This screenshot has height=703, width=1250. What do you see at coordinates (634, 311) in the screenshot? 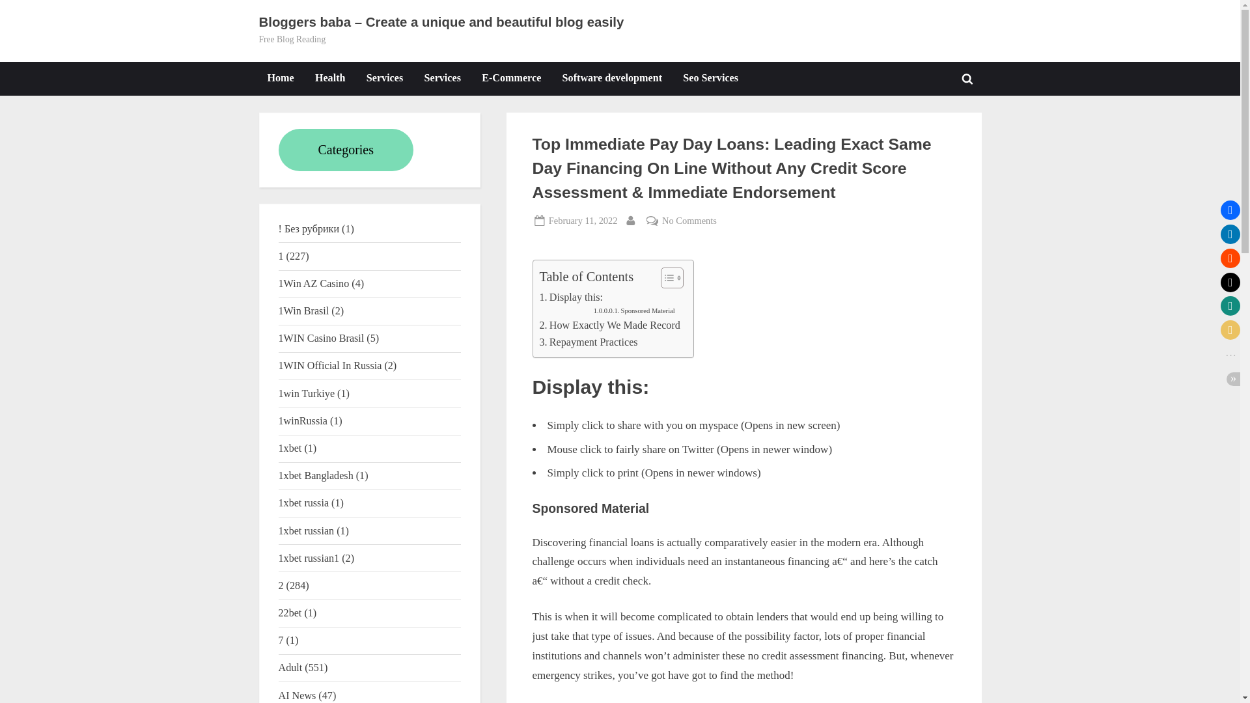
I see `Display this:` at bounding box center [634, 311].